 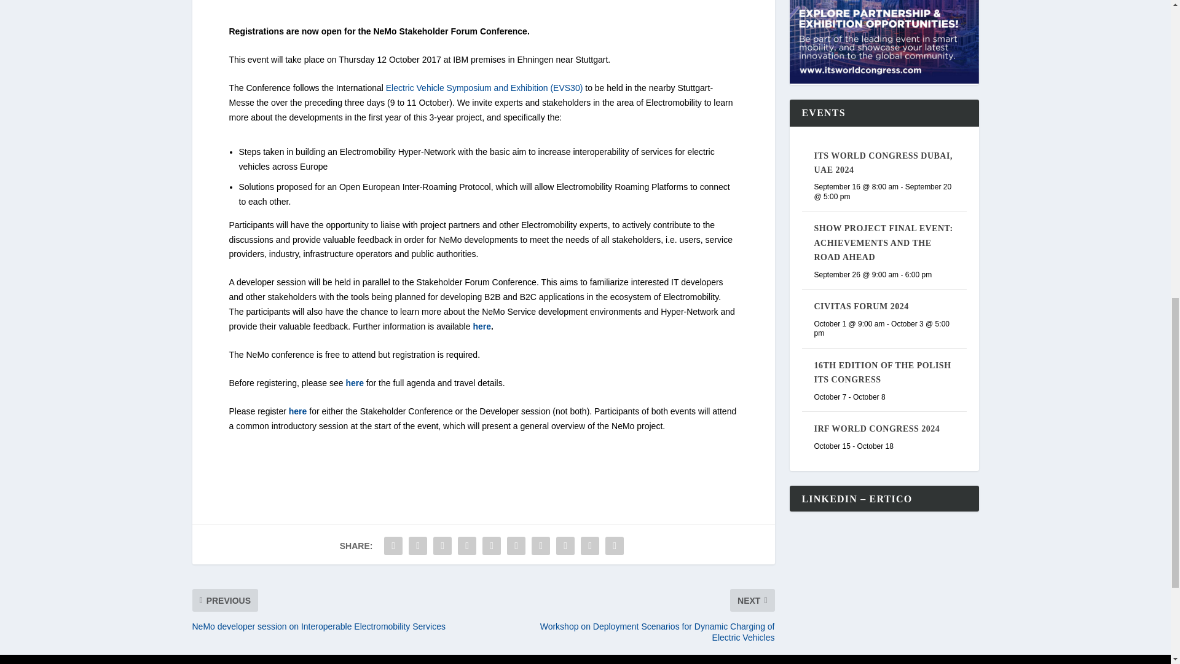 I want to click on Share "NeMo Stakeholder Forum Conference" via Print, so click(x=614, y=546).